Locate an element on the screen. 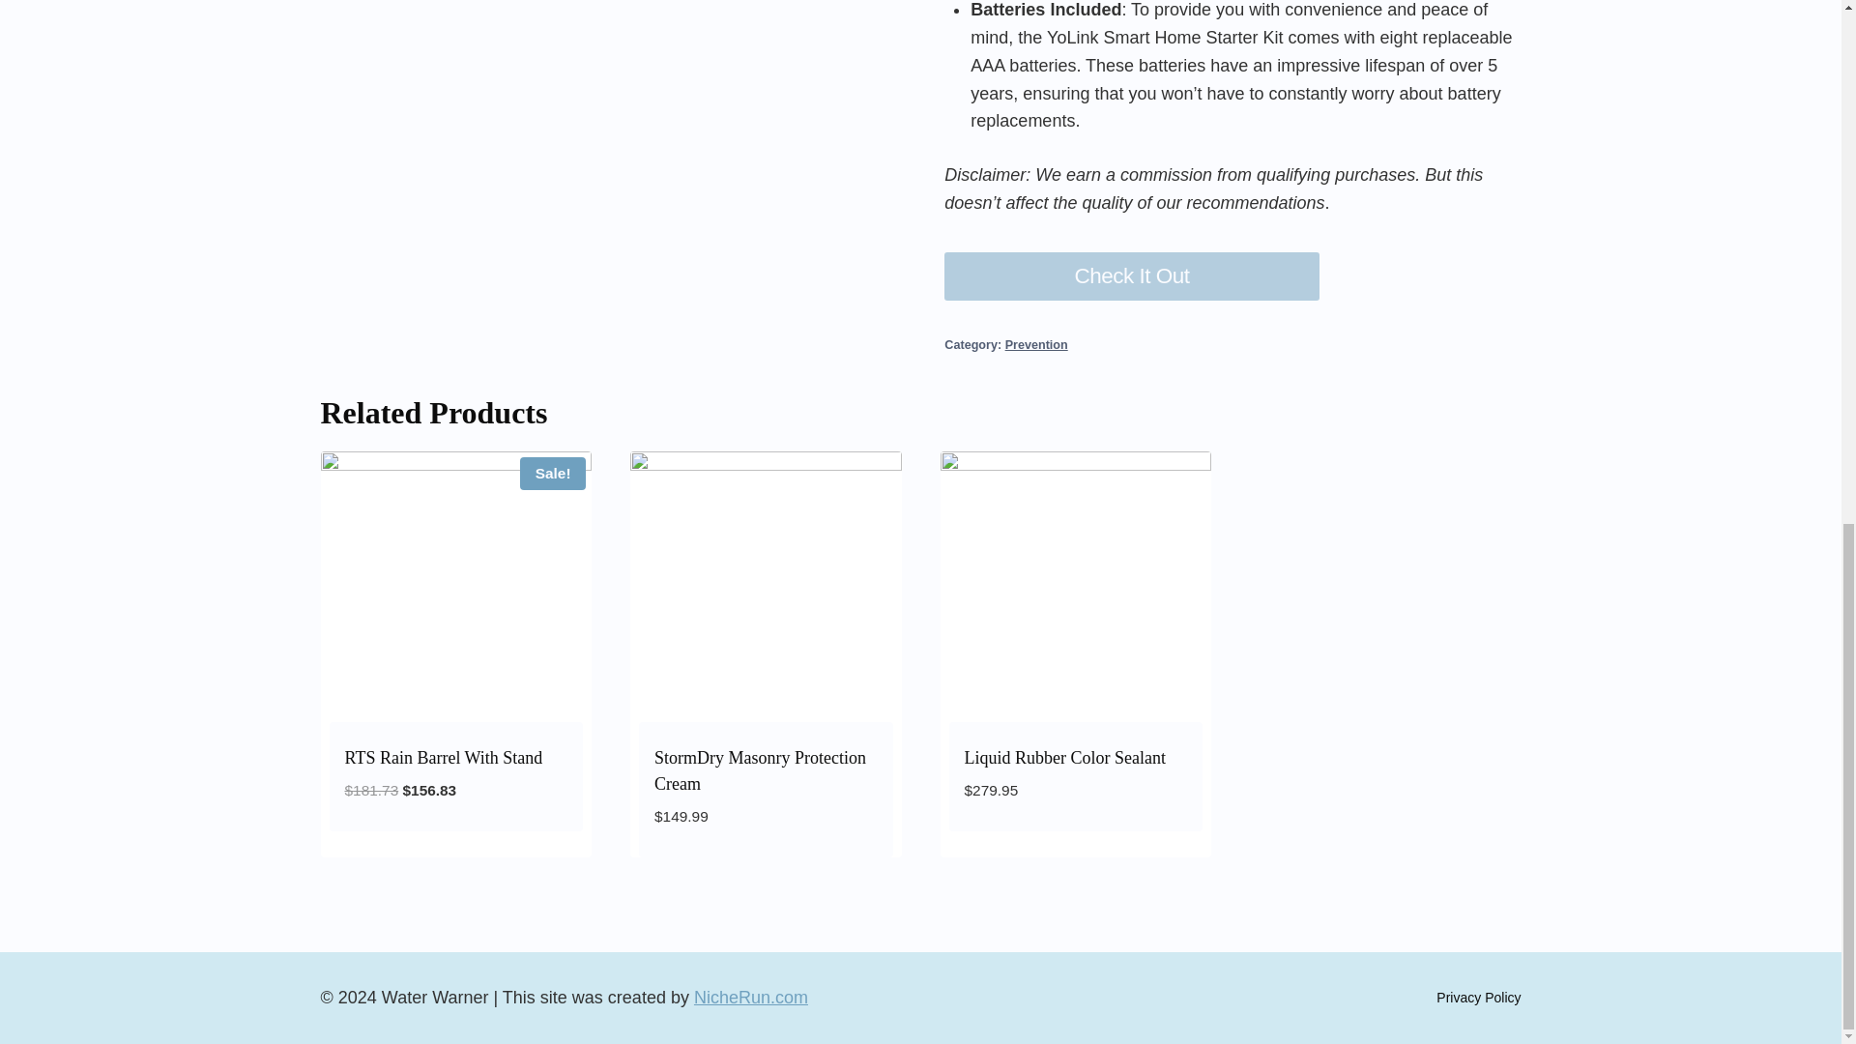  Prevention is located at coordinates (1036, 344).